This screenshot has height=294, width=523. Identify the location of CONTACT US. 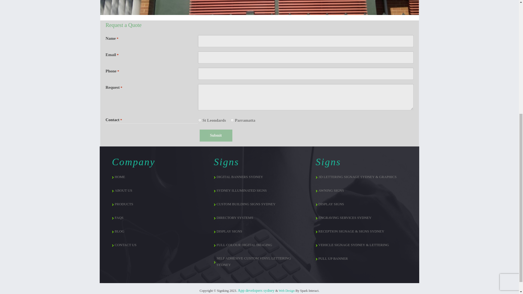
(157, 245).